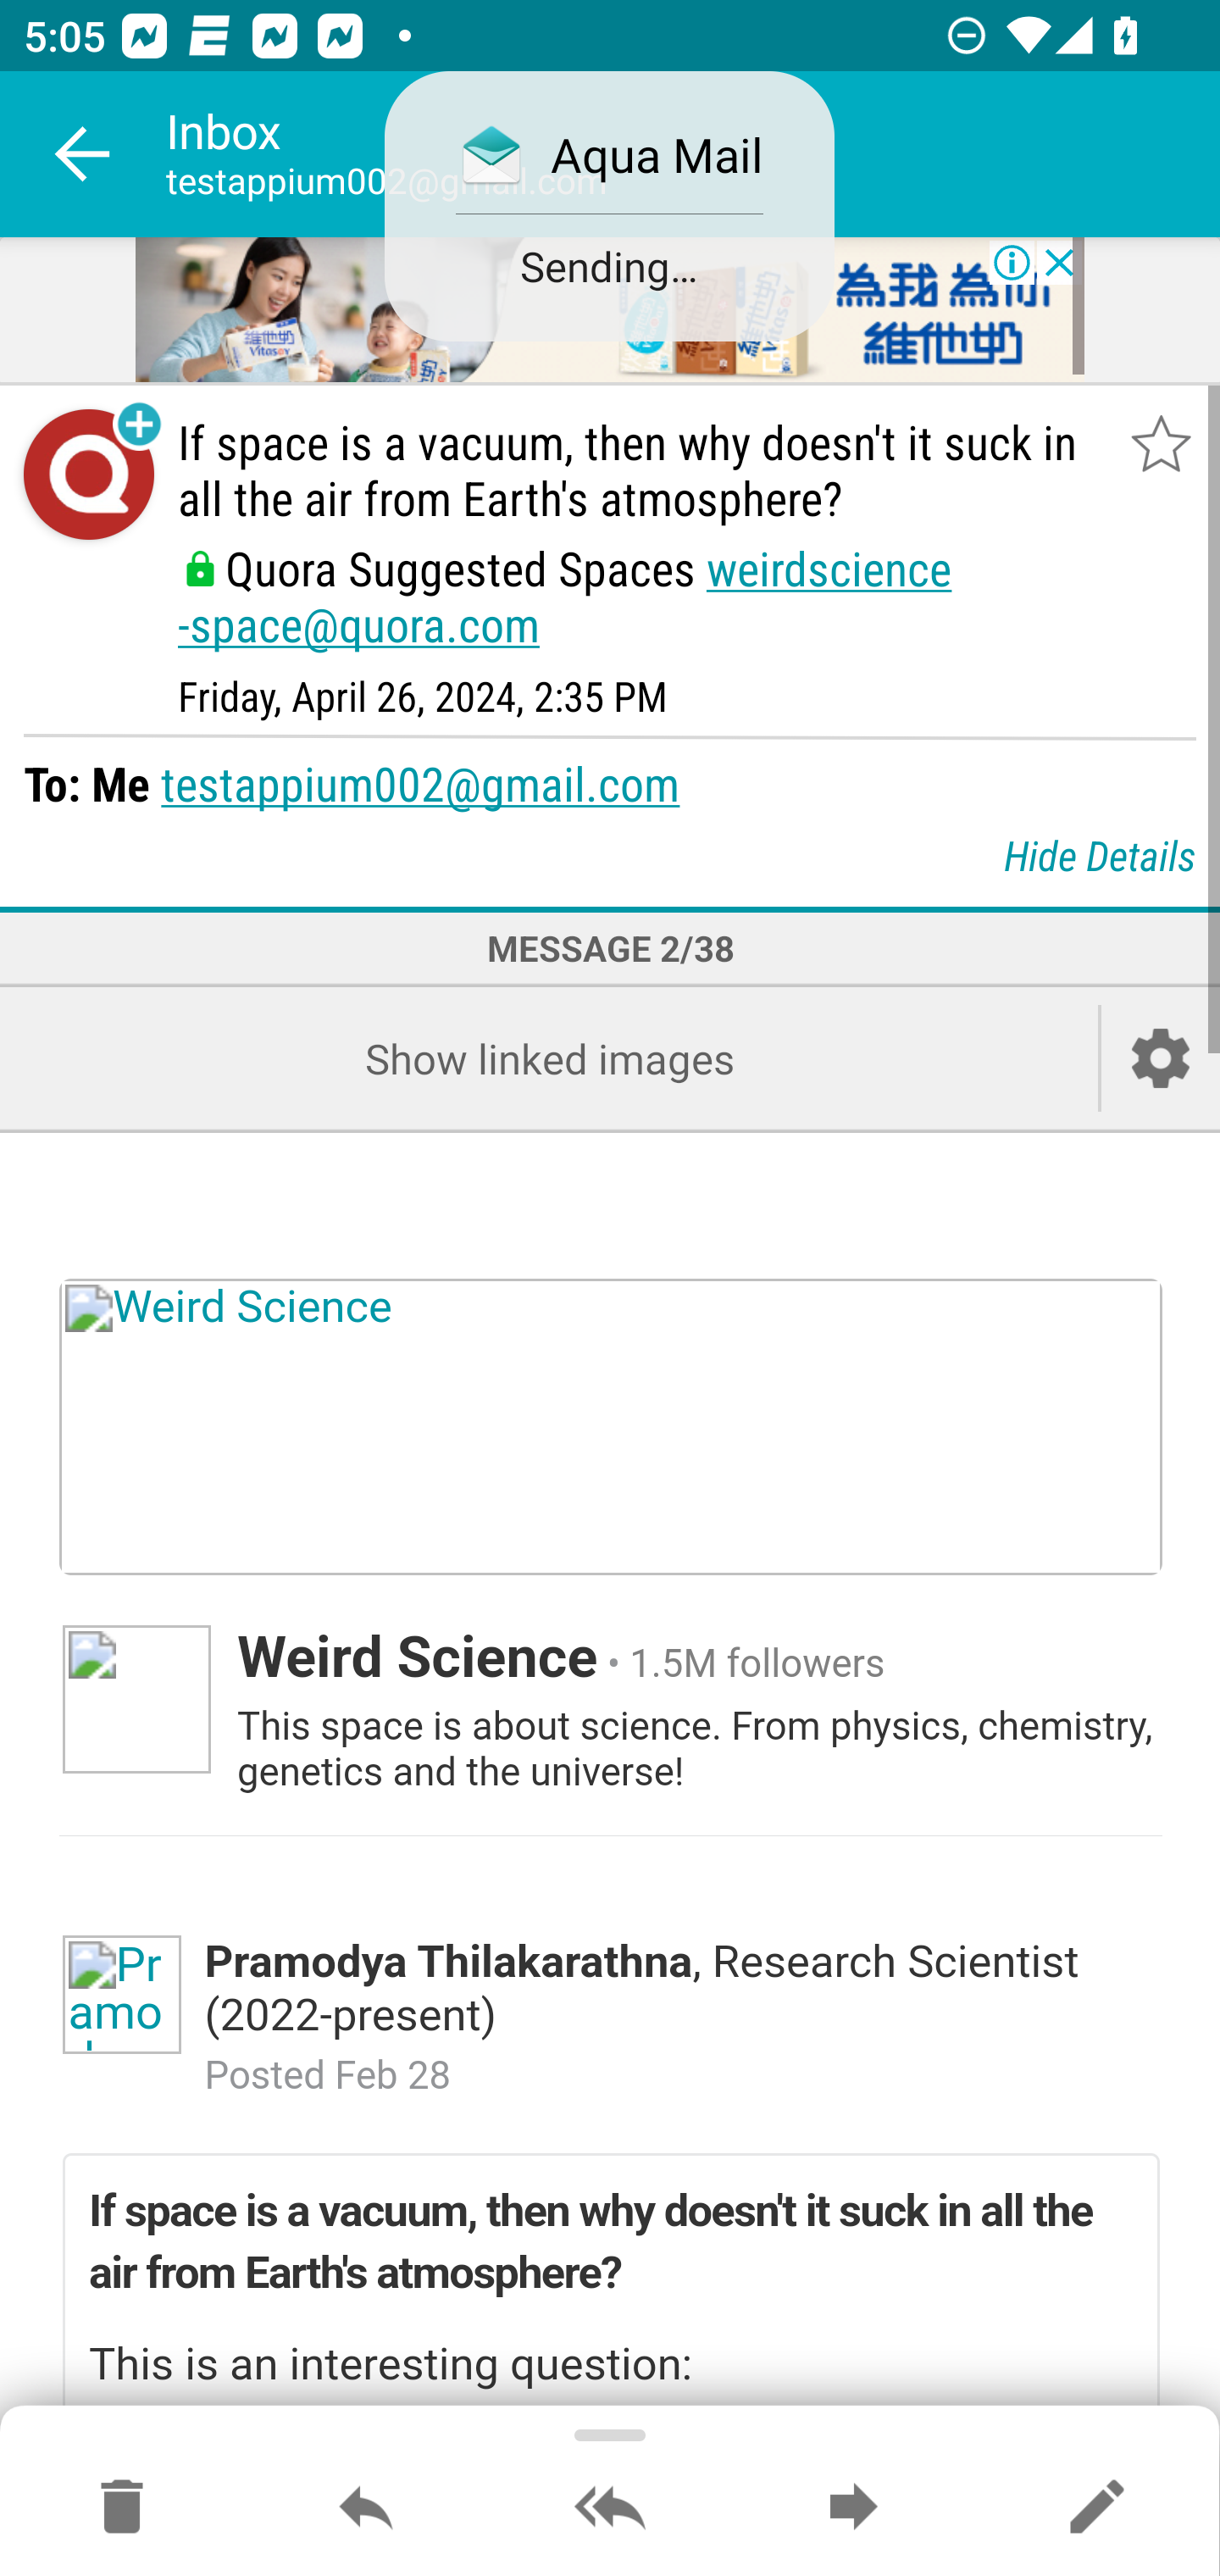 This screenshot has width=1220, height=2576. I want to click on Posted Feb 28, so click(327, 2076).